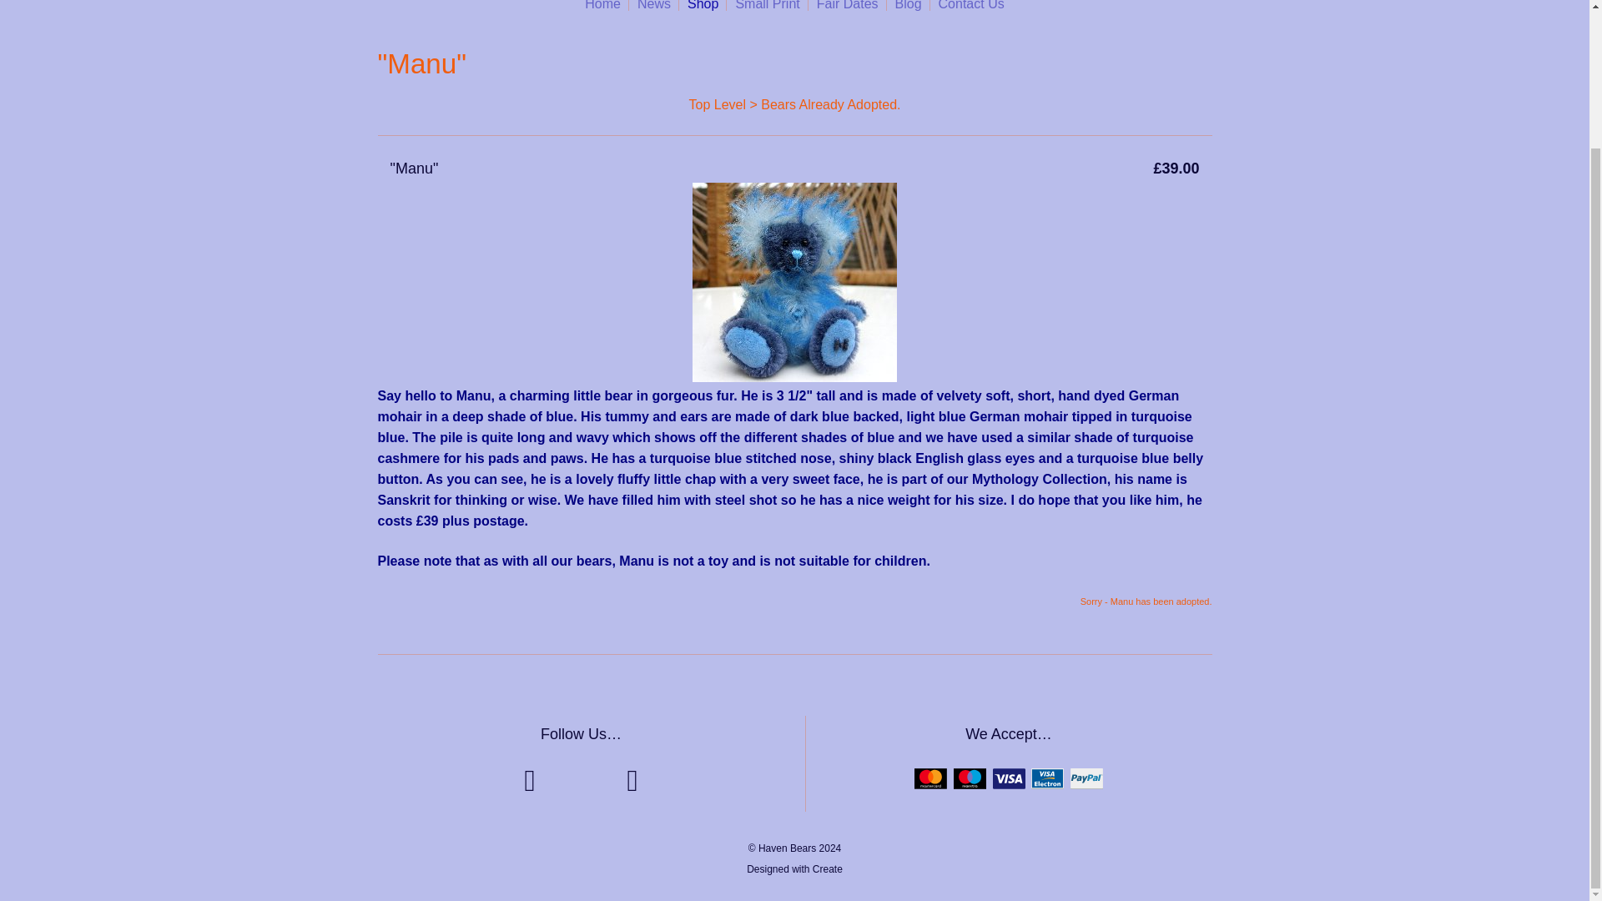 The height and width of the screenshot is (901, 1602). Describe the element at coordinates (718, 103) in the screenshot. I see `Top Level` at that location.